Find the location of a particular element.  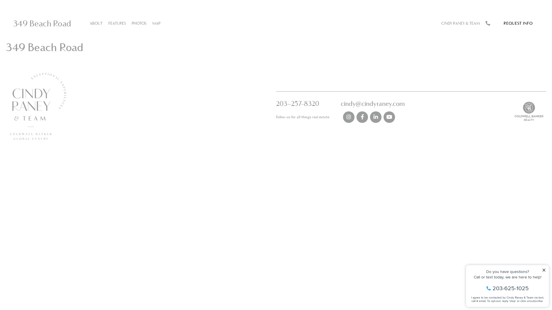

MAP is located at coordinates (156, 24).